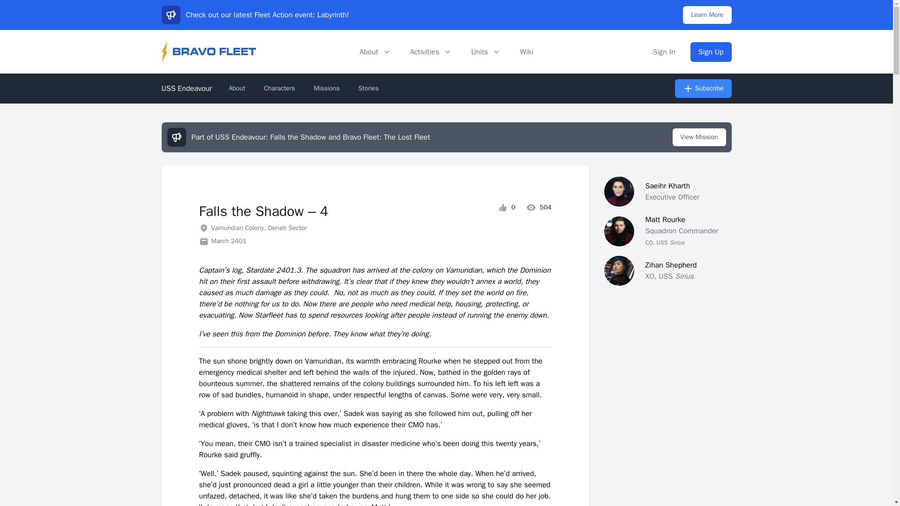 This screenshot has height=506, width=900. What do you see at coordinates (431, 52) in the screenshot?
I see `Activities` at bounding box center [431, 52].